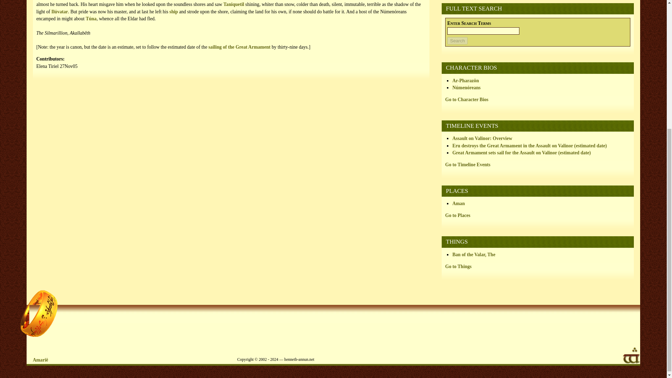  What do you see at coordinates (467, 99) in the screenshot?
I see `Go to Character Bios` at bounding box center [467, 99].